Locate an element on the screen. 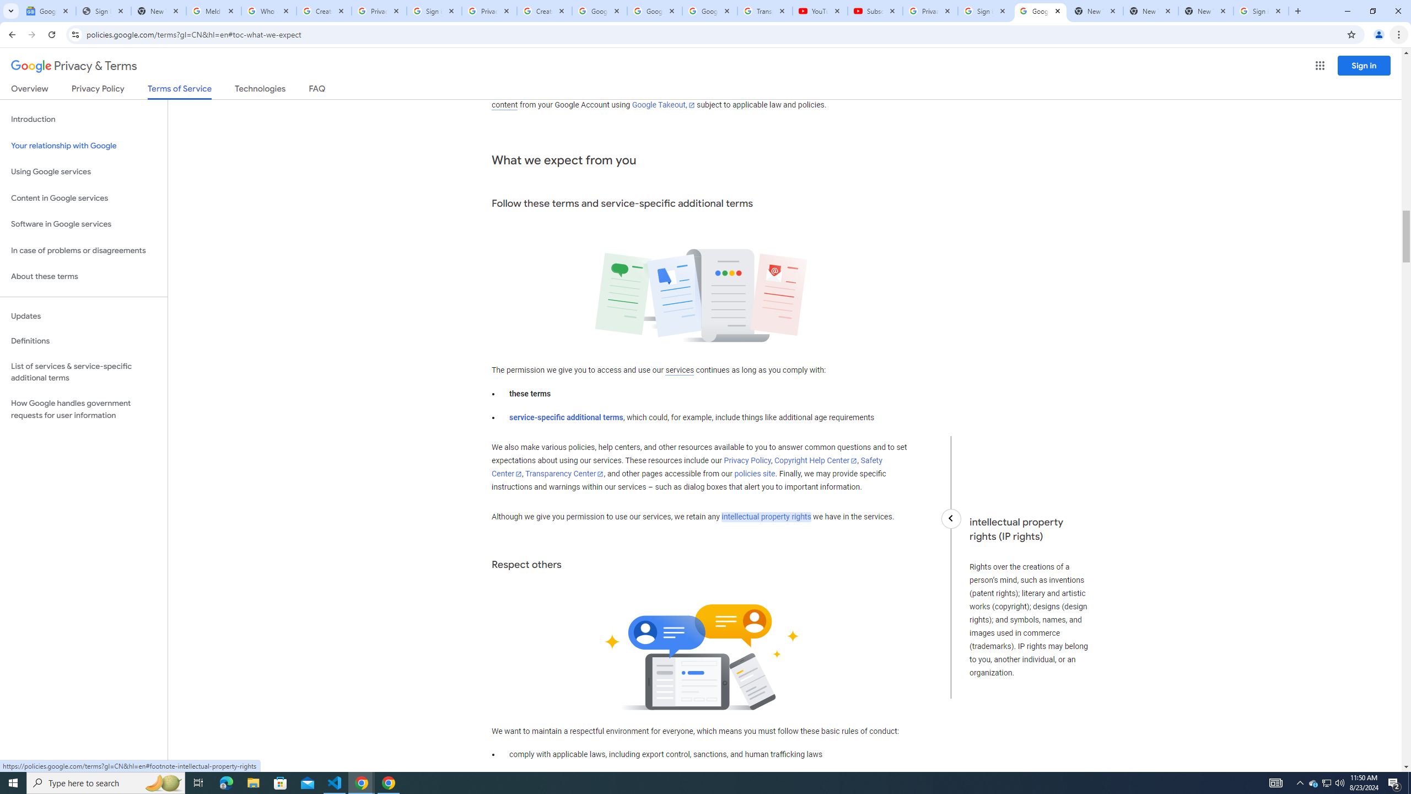 The image size is (1411, 794). FAQ is located at coordinates (317, 90).